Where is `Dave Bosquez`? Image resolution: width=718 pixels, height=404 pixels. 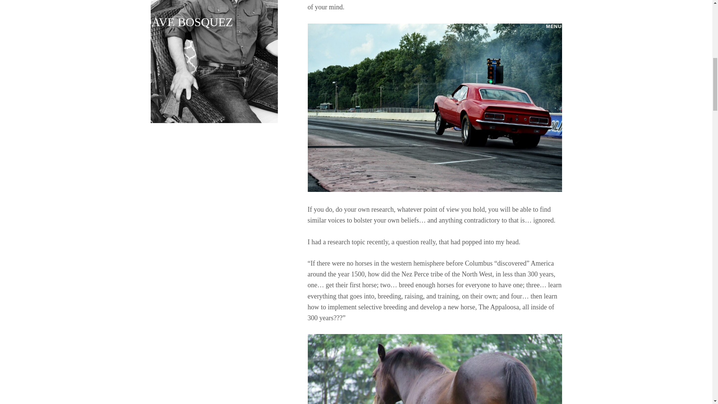
Dave Bosquez is located at coordinates (214, 61).